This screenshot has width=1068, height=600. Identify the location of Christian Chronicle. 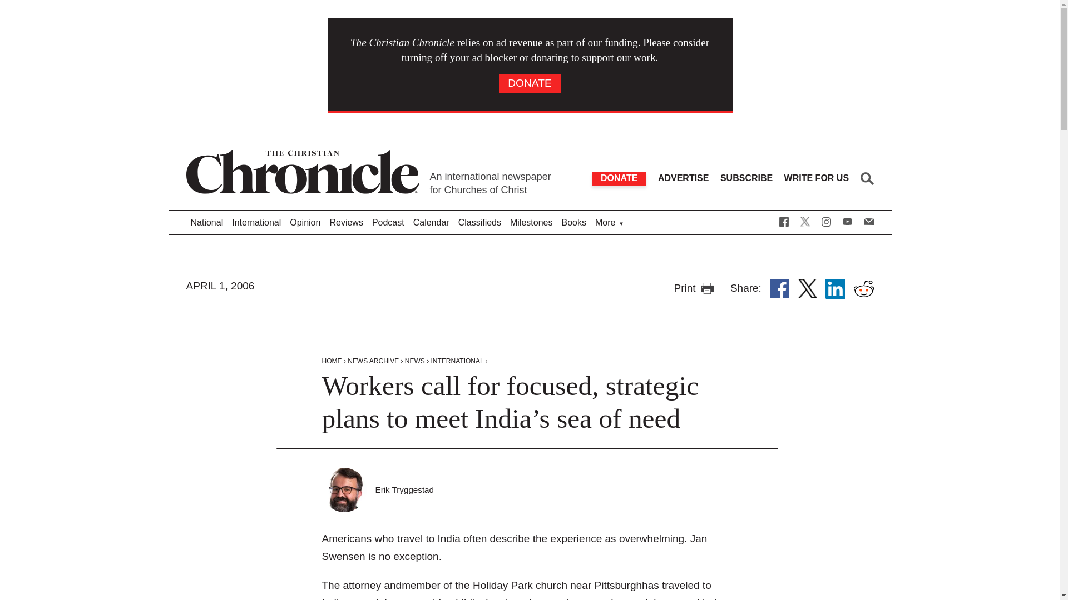
(404, 489).